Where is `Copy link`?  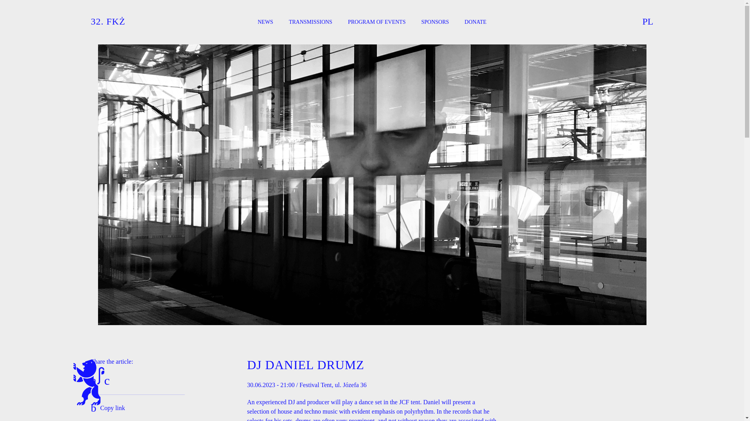 Copy link is located at coordinates (108, 408).